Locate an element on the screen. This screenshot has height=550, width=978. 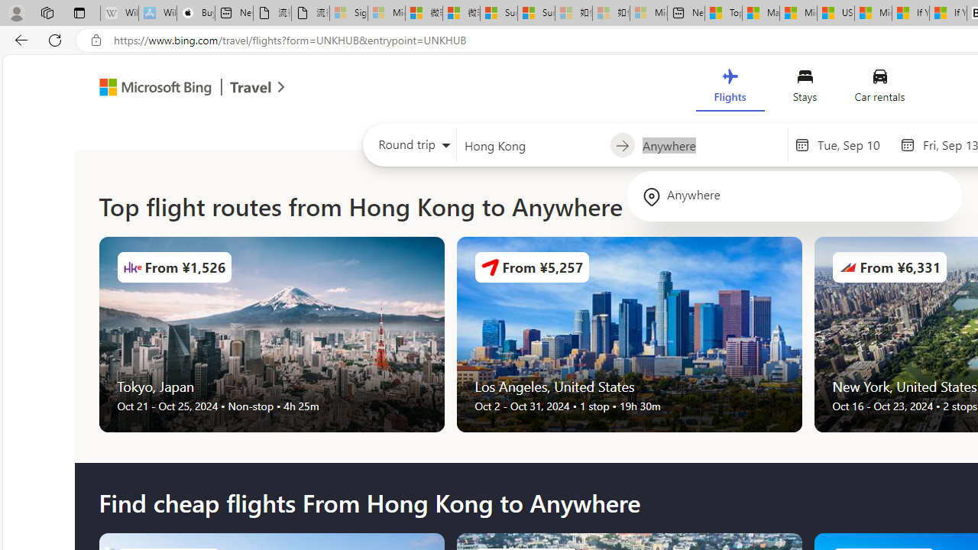
Class: msft-bing-logo msft-bing-logo-desktop is located at coordinates (151, 87).